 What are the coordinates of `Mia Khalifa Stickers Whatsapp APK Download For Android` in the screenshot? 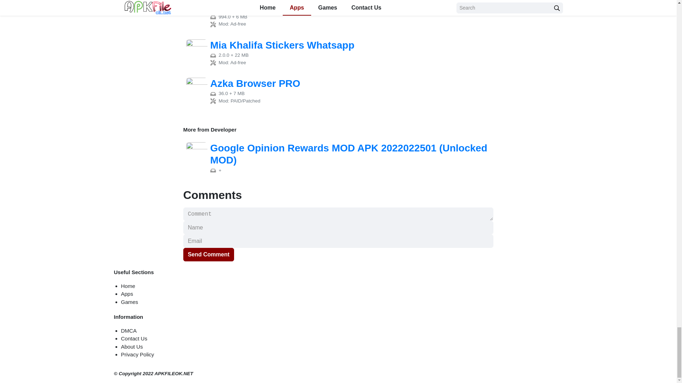 It's located at (339, 52).